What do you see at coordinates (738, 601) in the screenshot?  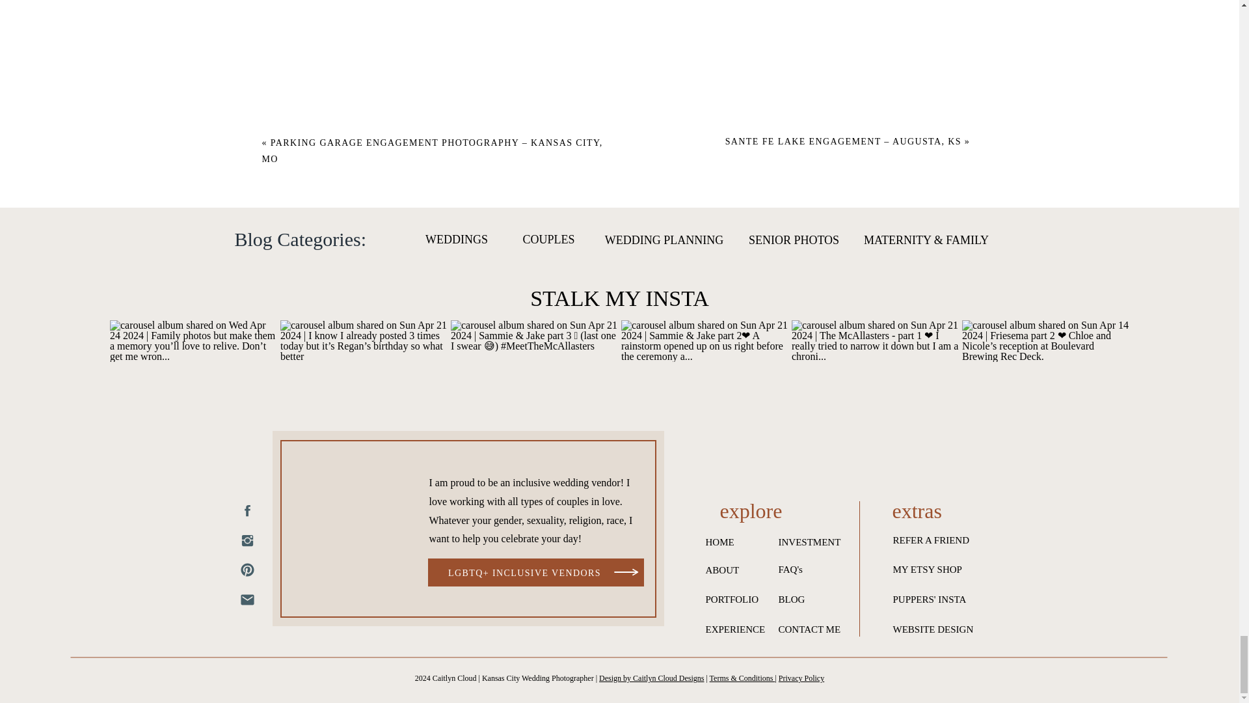 I see `PORTFOLIO` at bounding box center [738, 601].